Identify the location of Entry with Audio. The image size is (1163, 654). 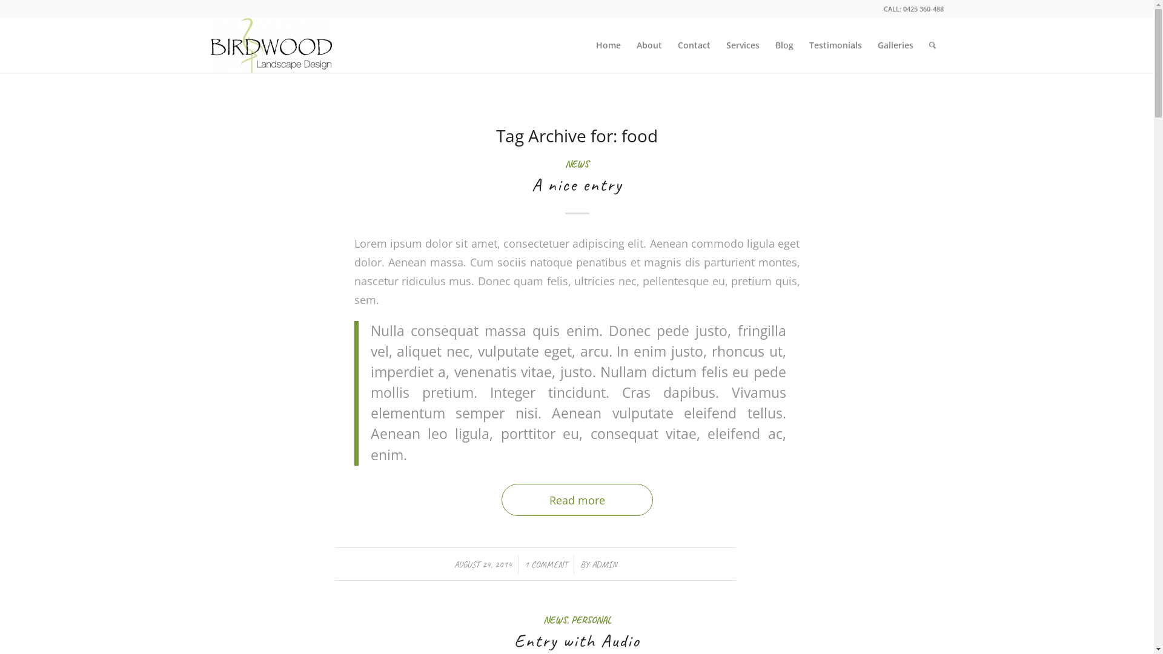
(577, 641).